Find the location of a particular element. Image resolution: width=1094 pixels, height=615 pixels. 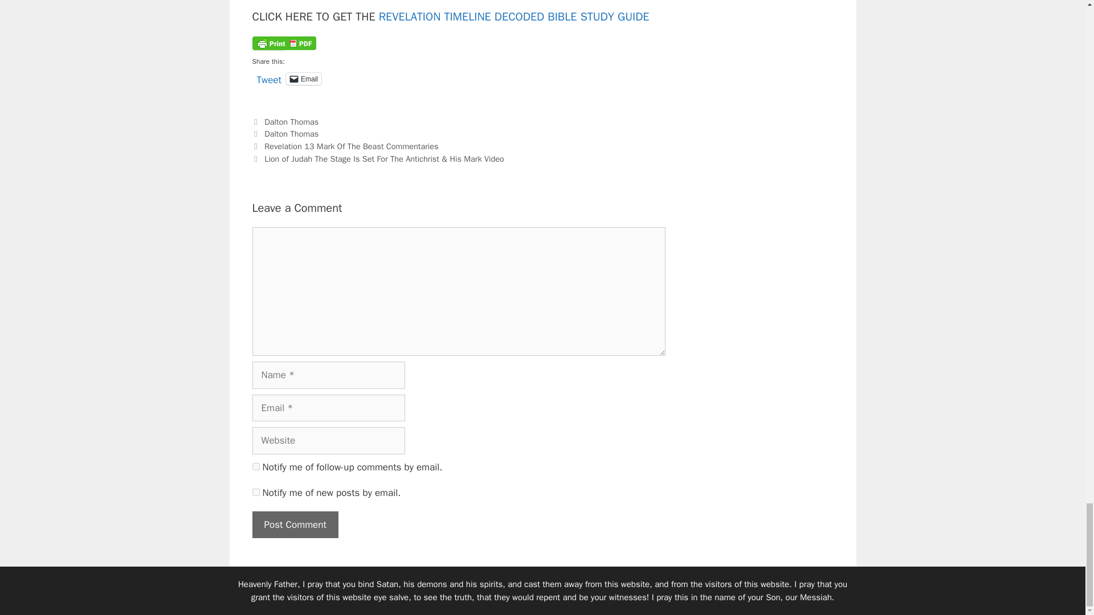

Click to email a link to a friend is located at coordinates (303, 79).